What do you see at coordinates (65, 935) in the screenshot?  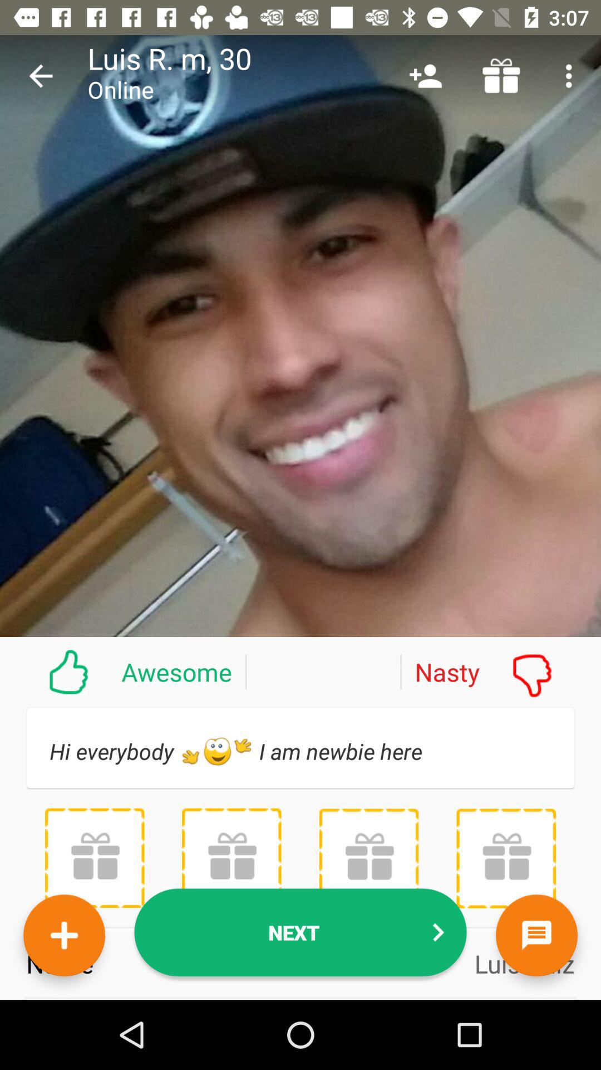 I see `add to favorites` at bounding box center [65, 935].